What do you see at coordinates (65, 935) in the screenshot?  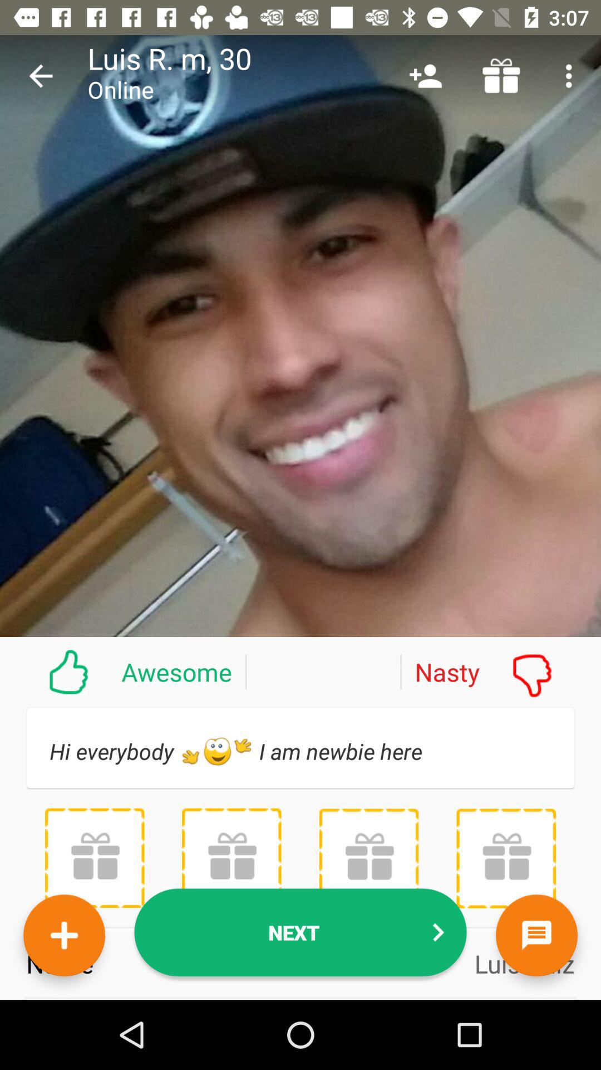 I see `add to favorites` at bounding box center [65, 935].